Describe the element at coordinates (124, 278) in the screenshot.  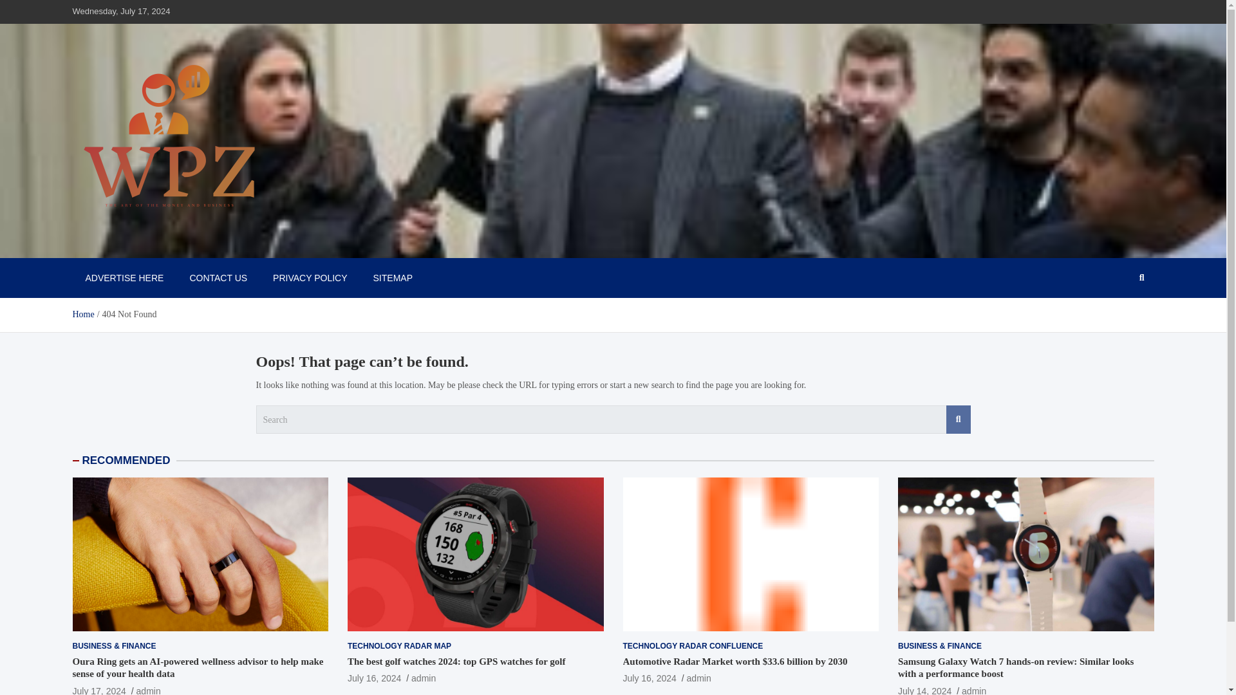
I see `ADVERTISE HERE` at that location.